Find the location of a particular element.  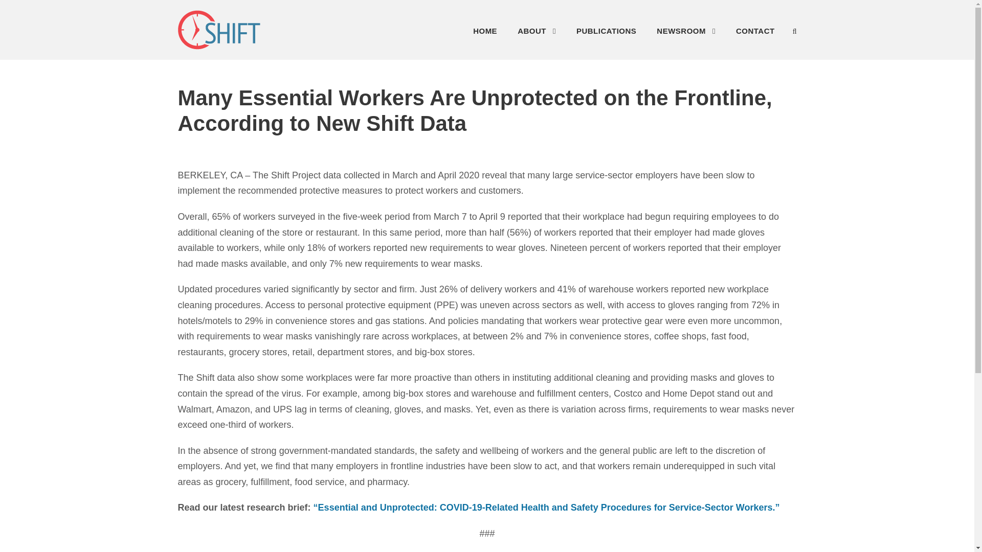

HOME is located at coordinates (485, 34).